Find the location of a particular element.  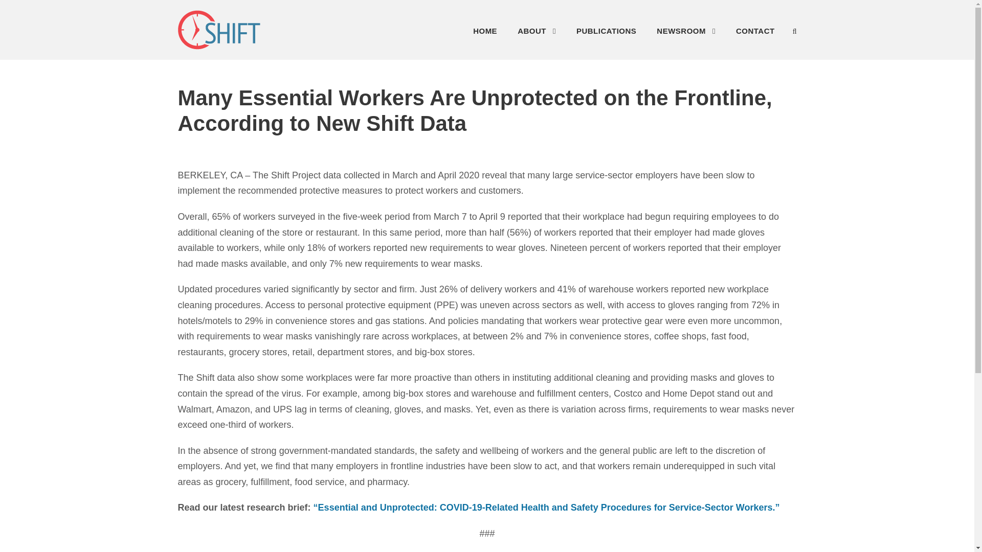

HOME is located at coordinates (485, 34).